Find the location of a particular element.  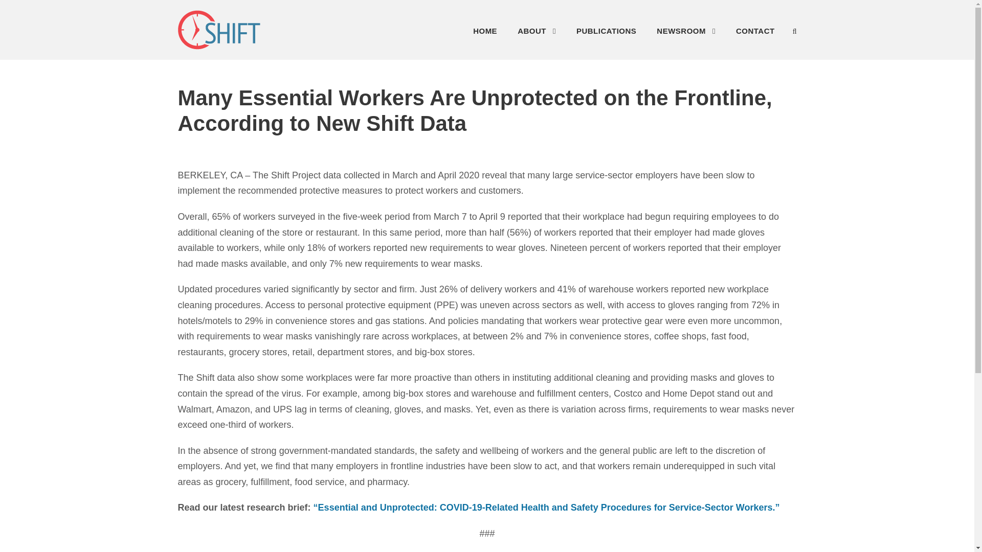

HOME is located at coordinates (485, 34).